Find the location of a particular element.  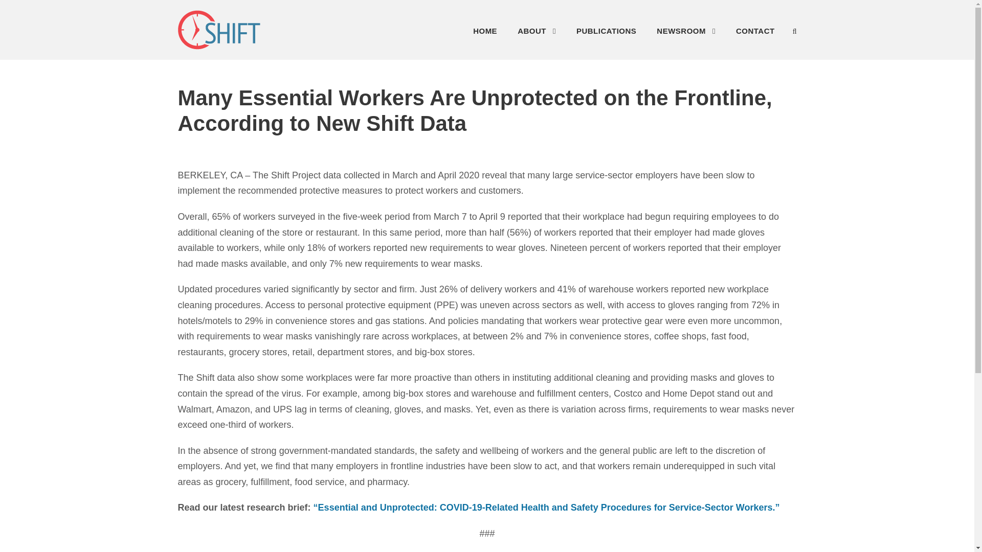

HOME is located at coordinates (485, 34).